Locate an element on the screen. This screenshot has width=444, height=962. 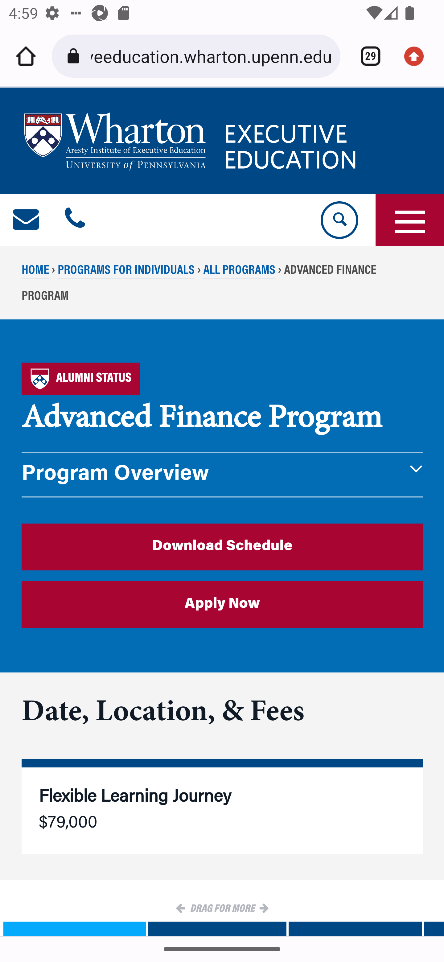
Switch or close tabs is located at coordinates (366, 56).